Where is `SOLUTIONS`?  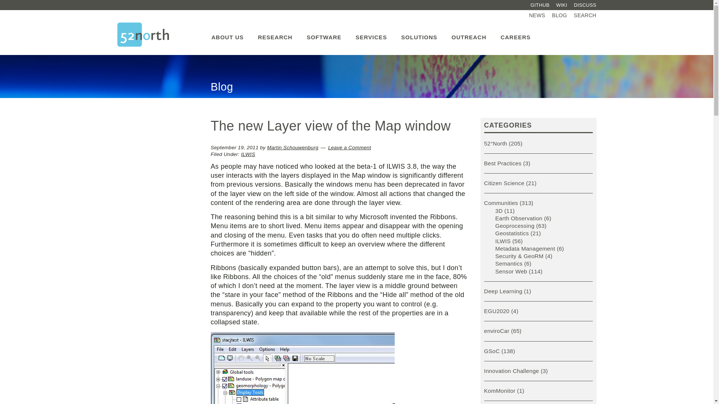
SOLUTIONS is located at coordinates (419, 33).